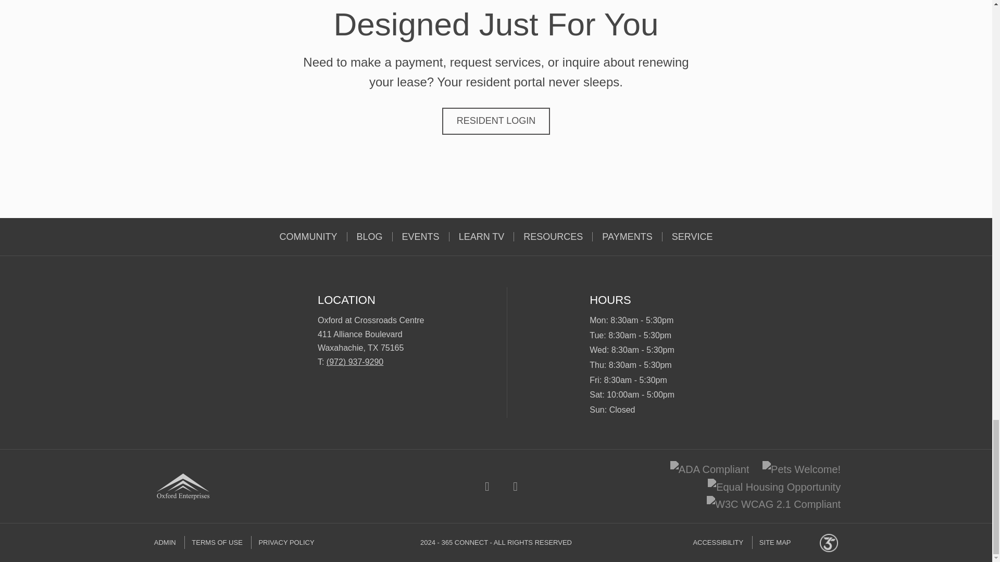 The image size is (1000, 562). Describe the element at coordinates (217, 542) in the screenshot. I see `TERMS OF USE` at that location.